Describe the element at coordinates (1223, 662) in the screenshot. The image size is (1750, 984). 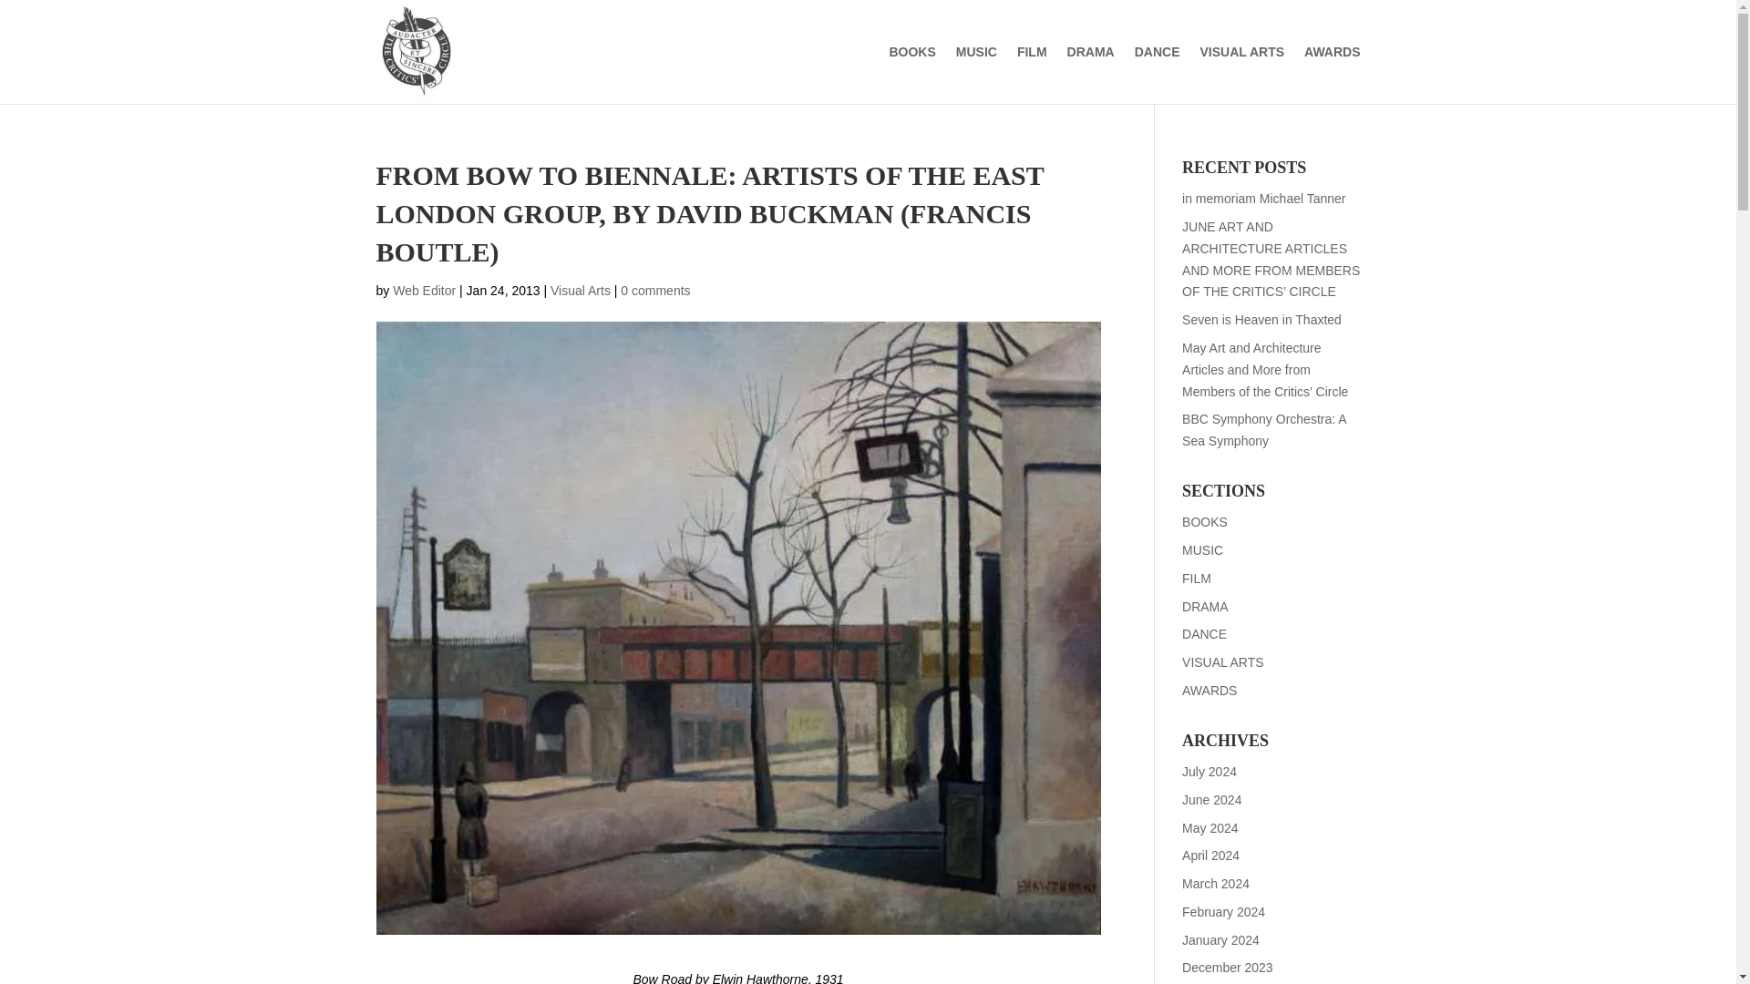
I see `VISUAL ARTS` at that location.